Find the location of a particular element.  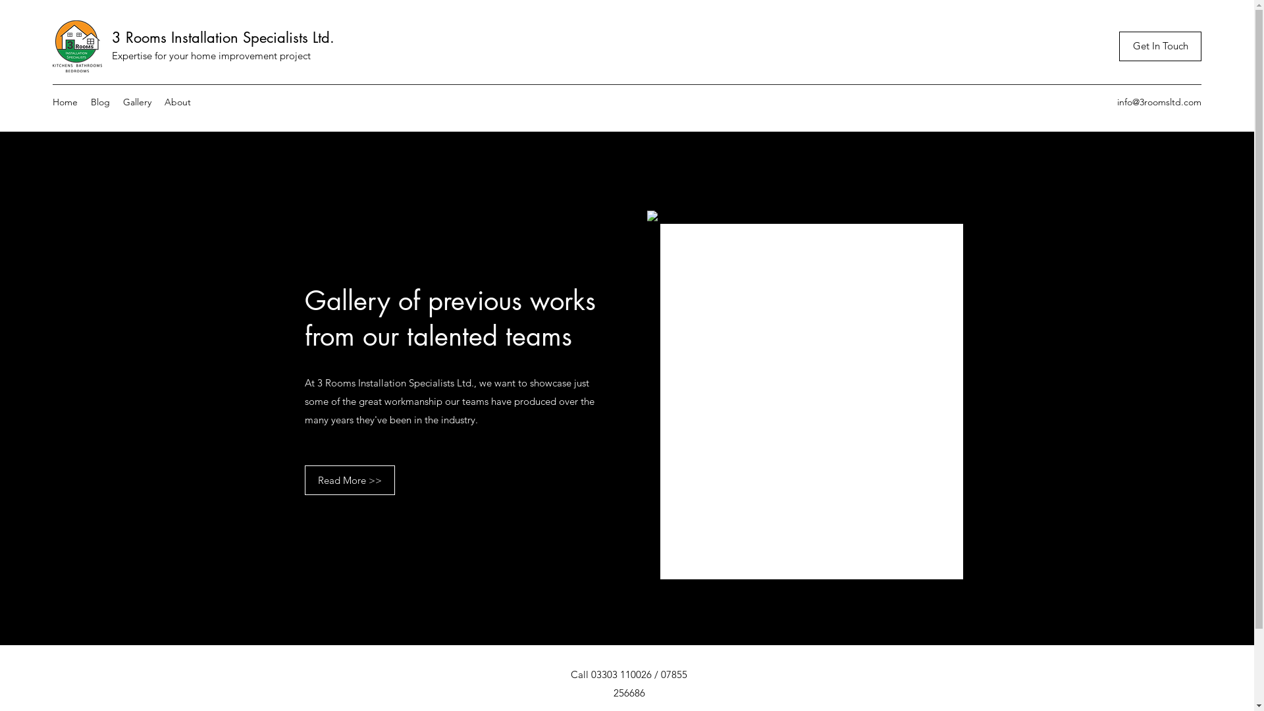

Gallery is located at coordinates (137, 102).